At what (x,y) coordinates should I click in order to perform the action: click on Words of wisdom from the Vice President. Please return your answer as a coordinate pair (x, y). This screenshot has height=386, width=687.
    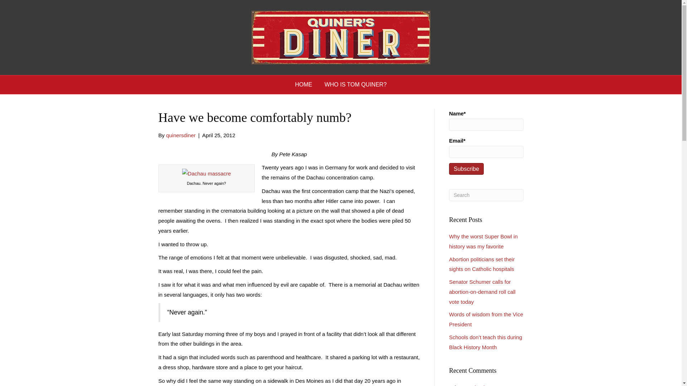
    Looking at the image, I should click on (486, 319).